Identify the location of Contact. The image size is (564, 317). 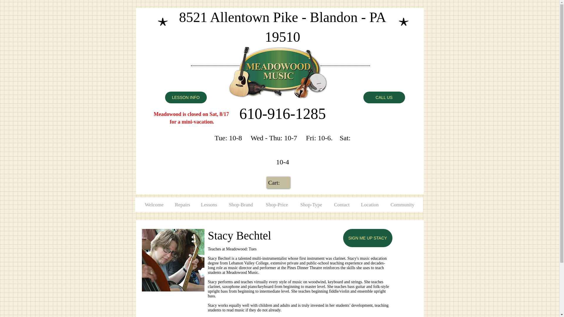
(342, 205).